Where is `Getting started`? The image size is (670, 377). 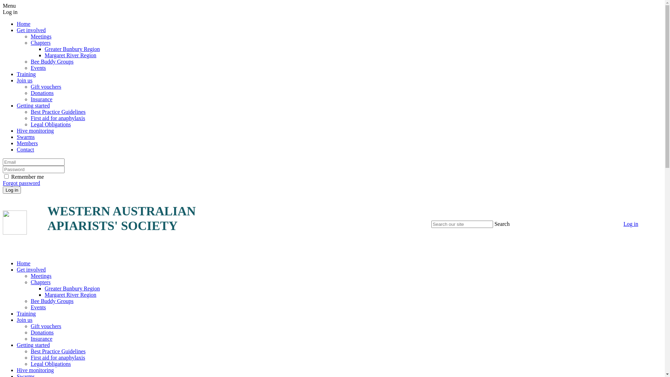 Getting started is located at coordinates (33, 105).